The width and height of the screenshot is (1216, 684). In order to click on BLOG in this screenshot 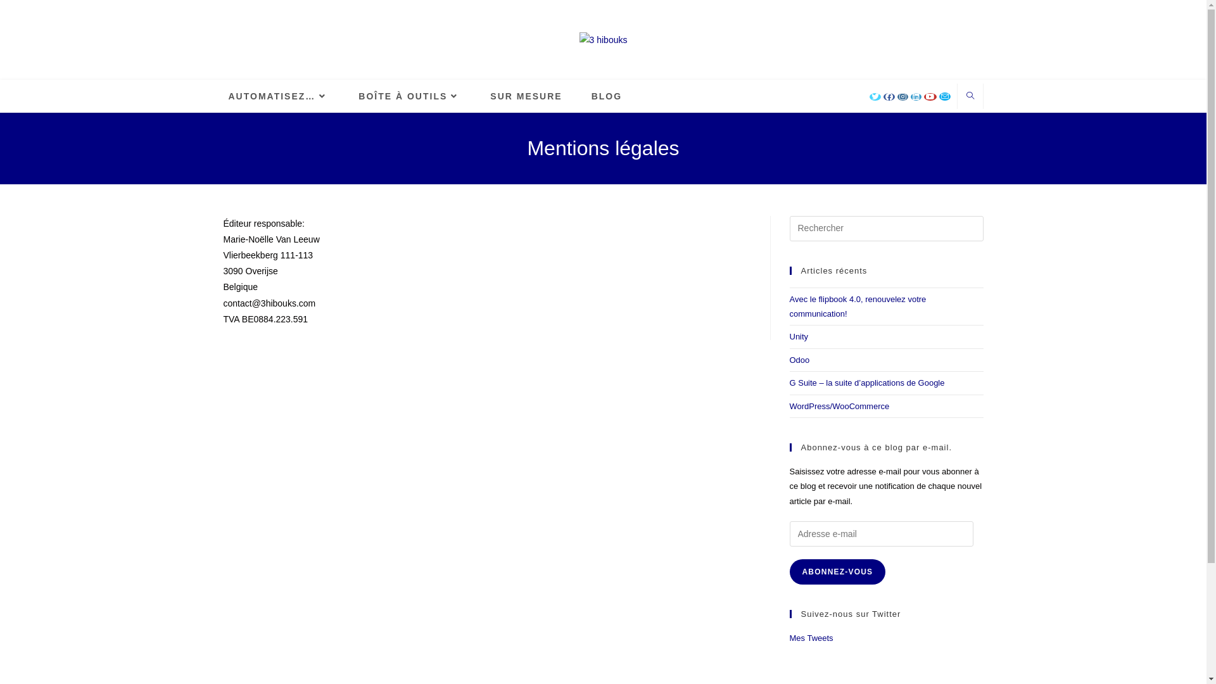, I will do `click(607, 96)`.